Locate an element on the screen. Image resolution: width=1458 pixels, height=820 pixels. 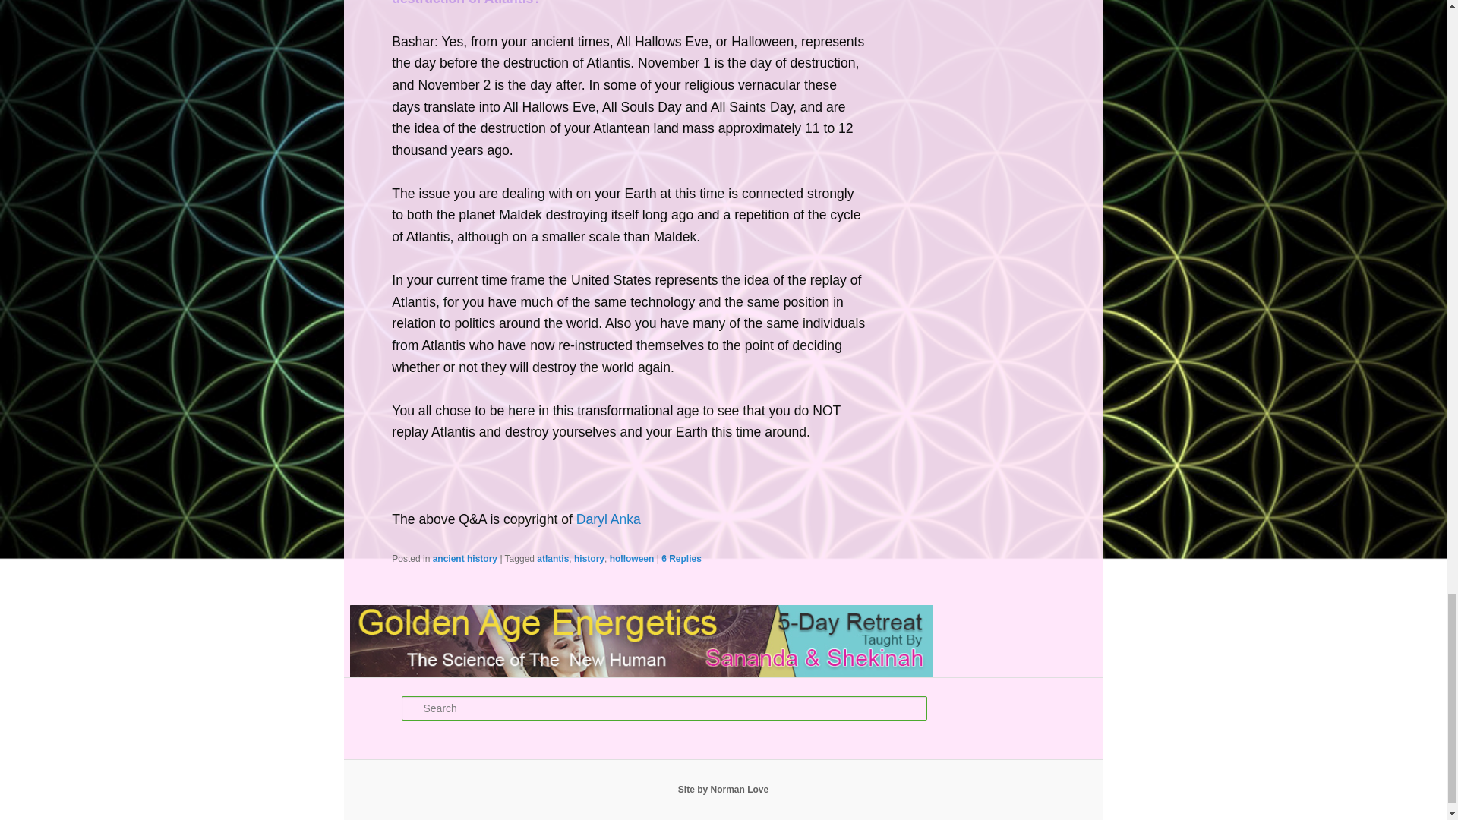
holloween is located at coordinates (632, 559).